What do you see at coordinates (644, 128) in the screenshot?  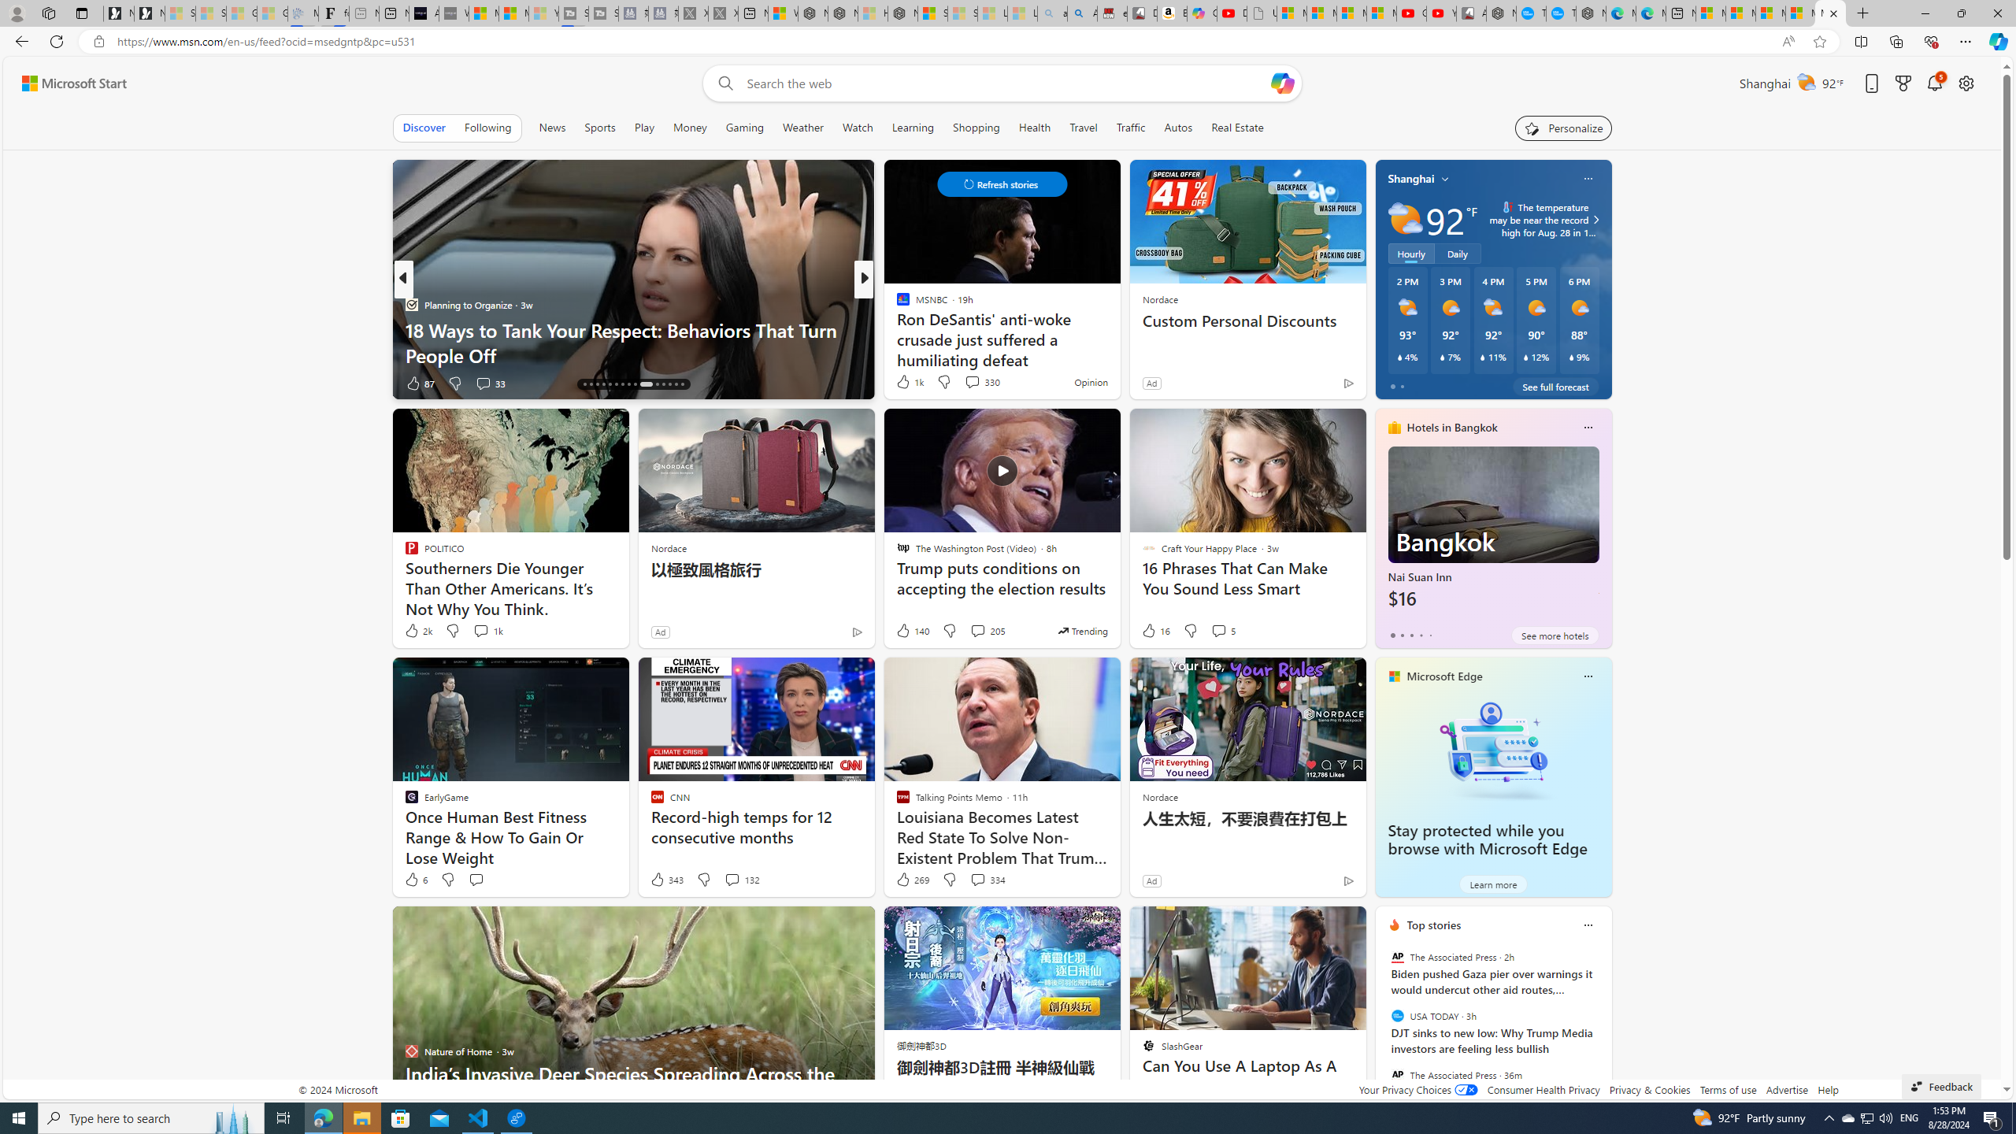 I see `Play` at bounding box center [644, 128].